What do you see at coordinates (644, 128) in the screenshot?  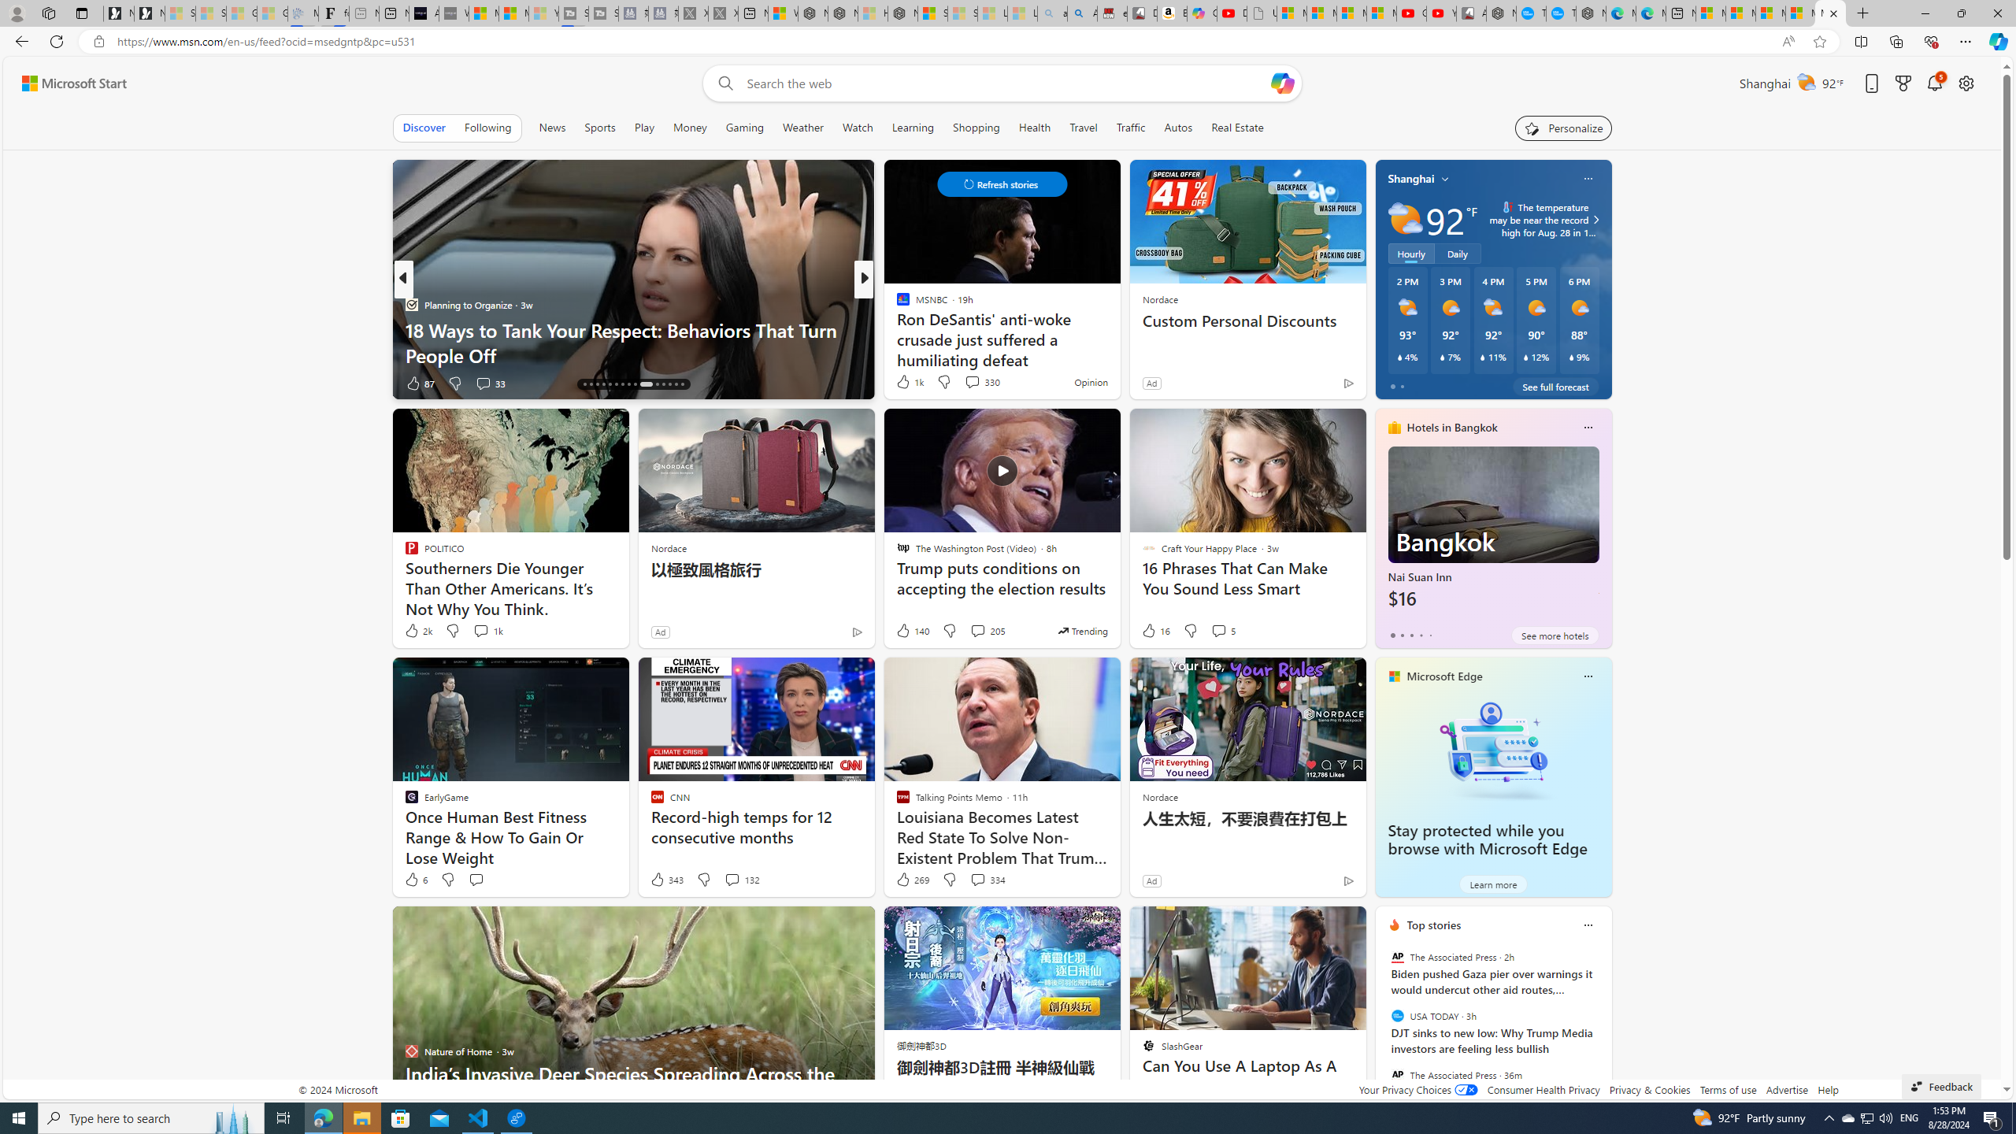 I see `Play` at bounding box center [644, 128].